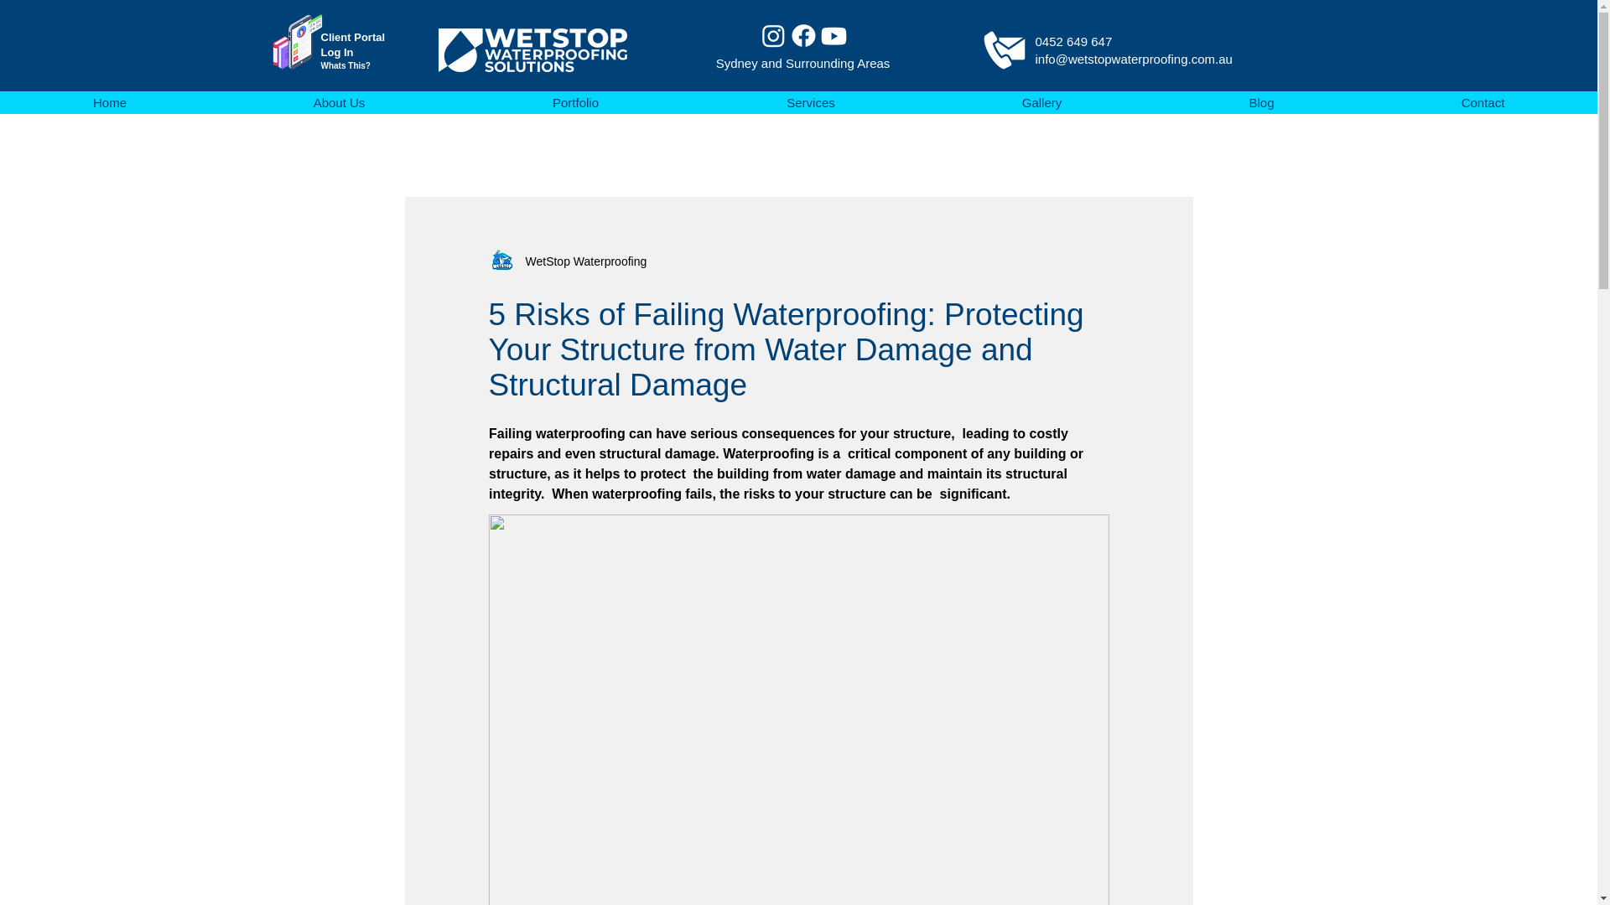  Describe the element at coordinates (352, 37) in the screenshot. I see `Client Portal` at that location.